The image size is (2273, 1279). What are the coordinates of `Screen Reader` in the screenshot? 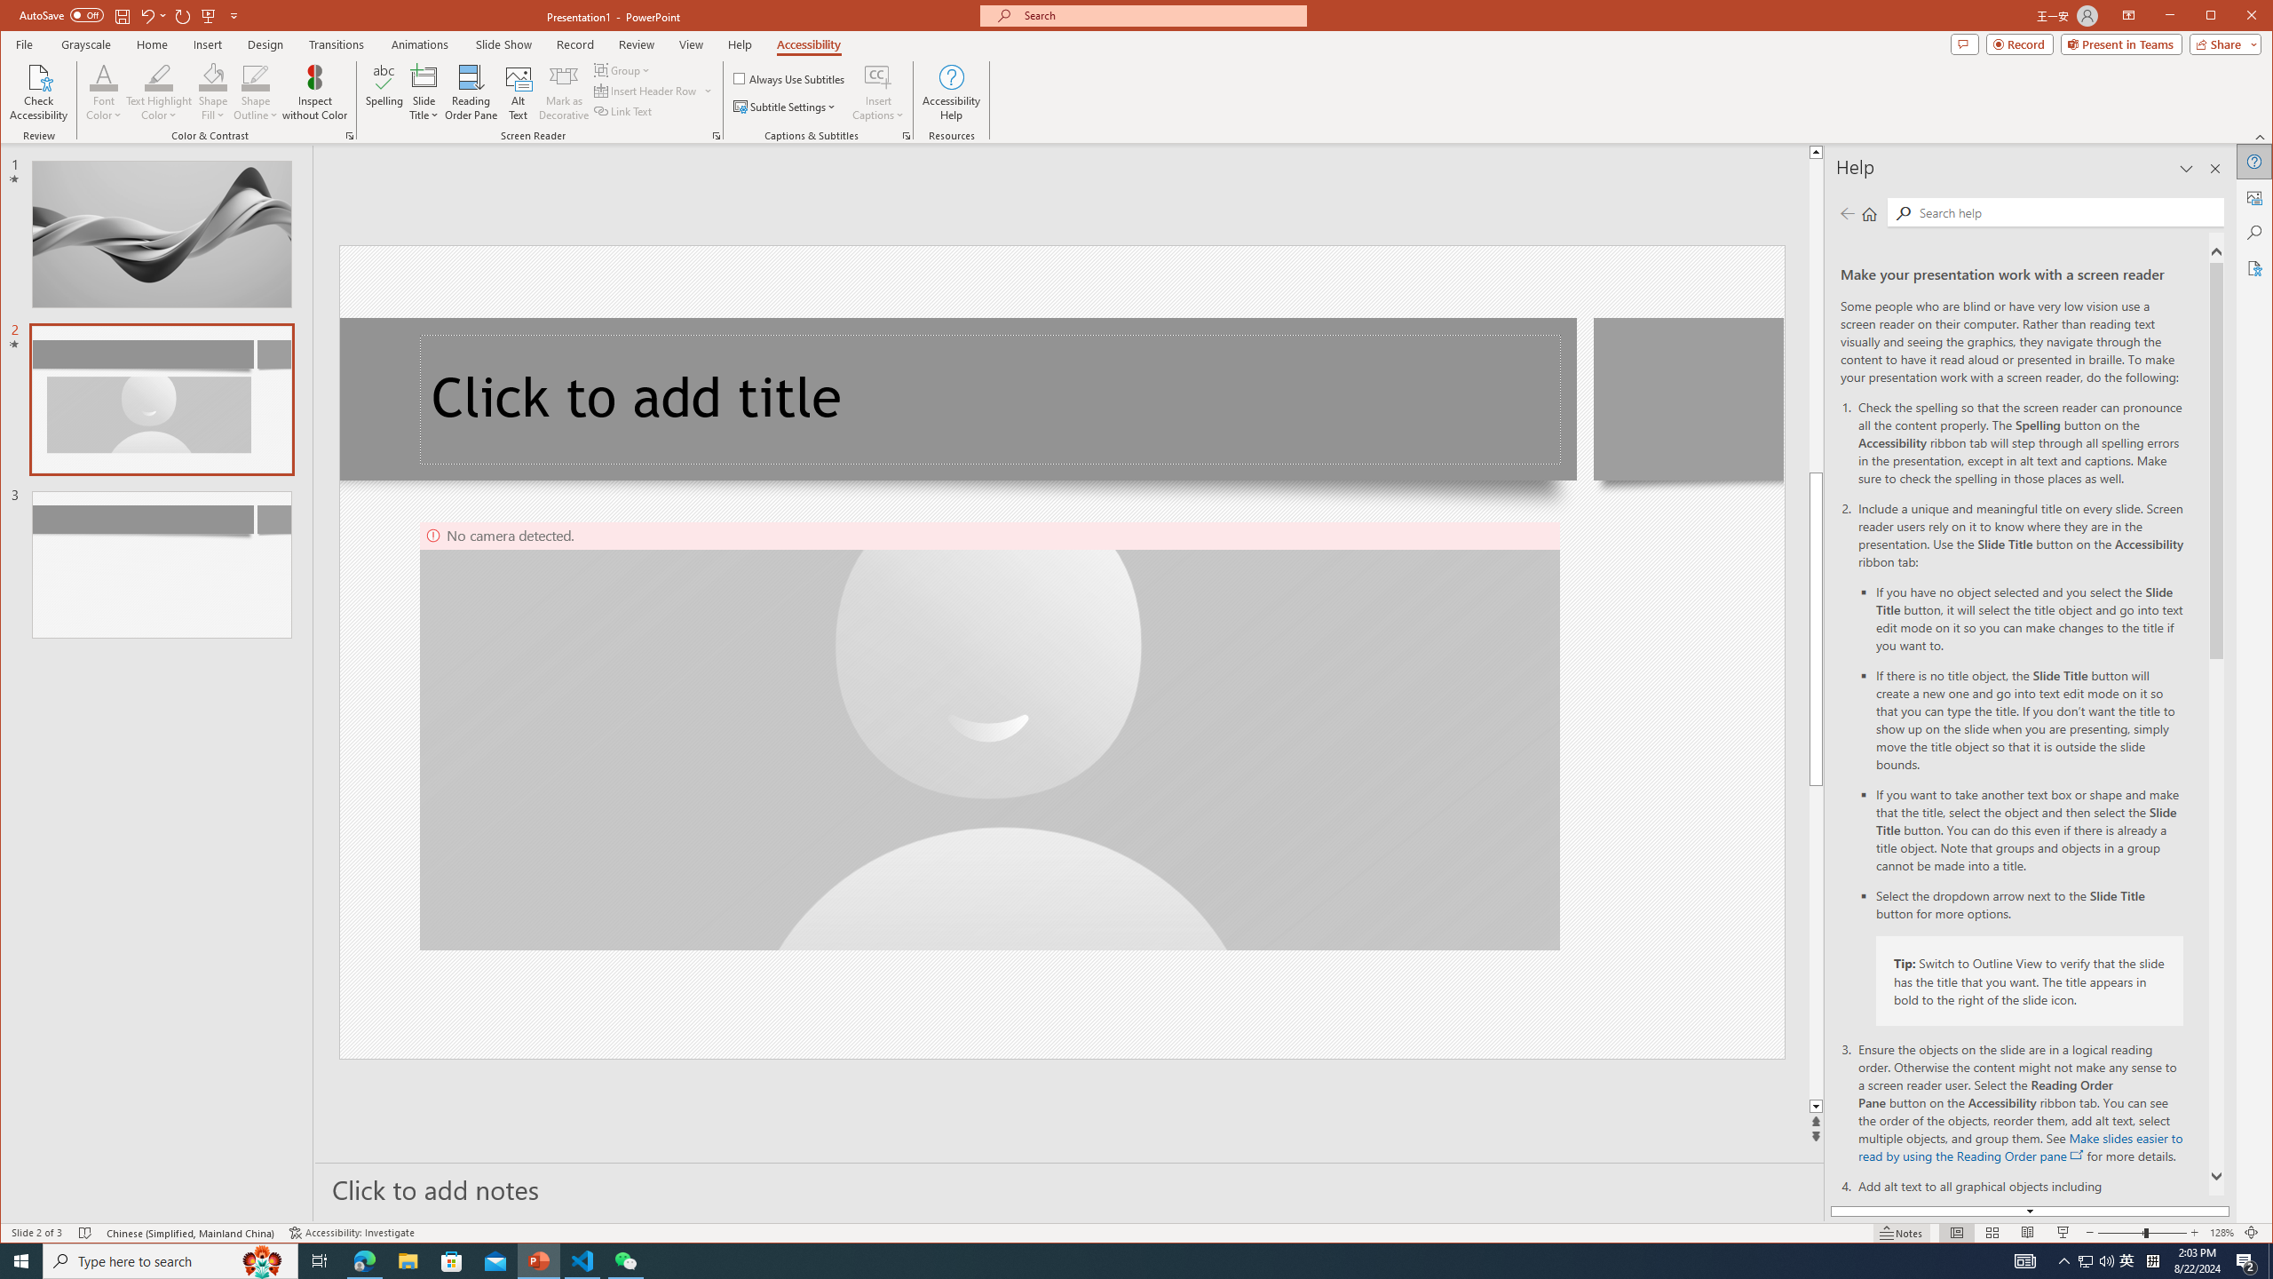 It's located at (716, 136).